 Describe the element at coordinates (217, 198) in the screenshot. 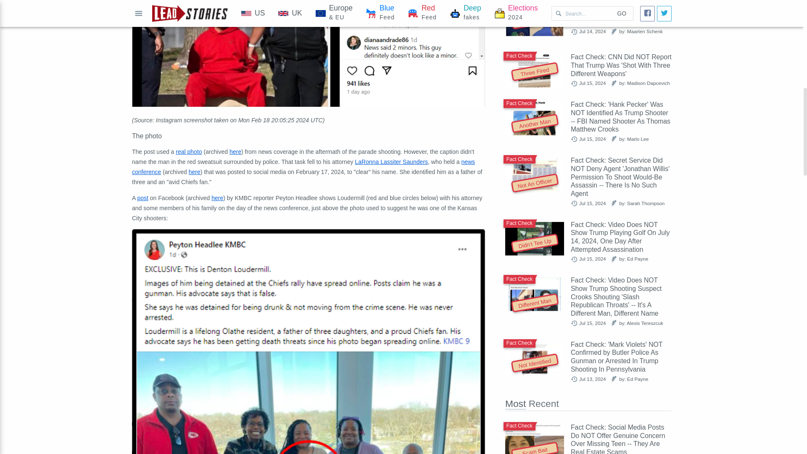

I see `here` at that location.